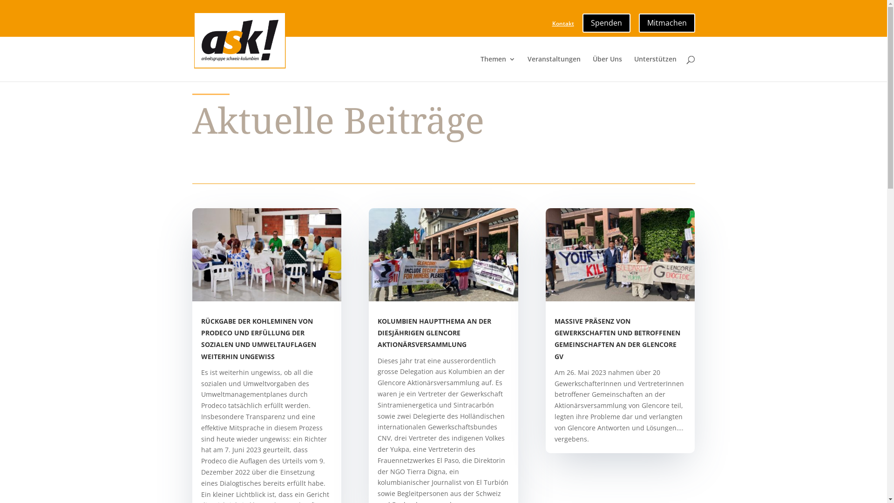 The height and width of the screenshot is (503, 894). What do you see at coordinates (498, 69) in the screenshot?
I see `Themen` at bounding box center [498, 69].